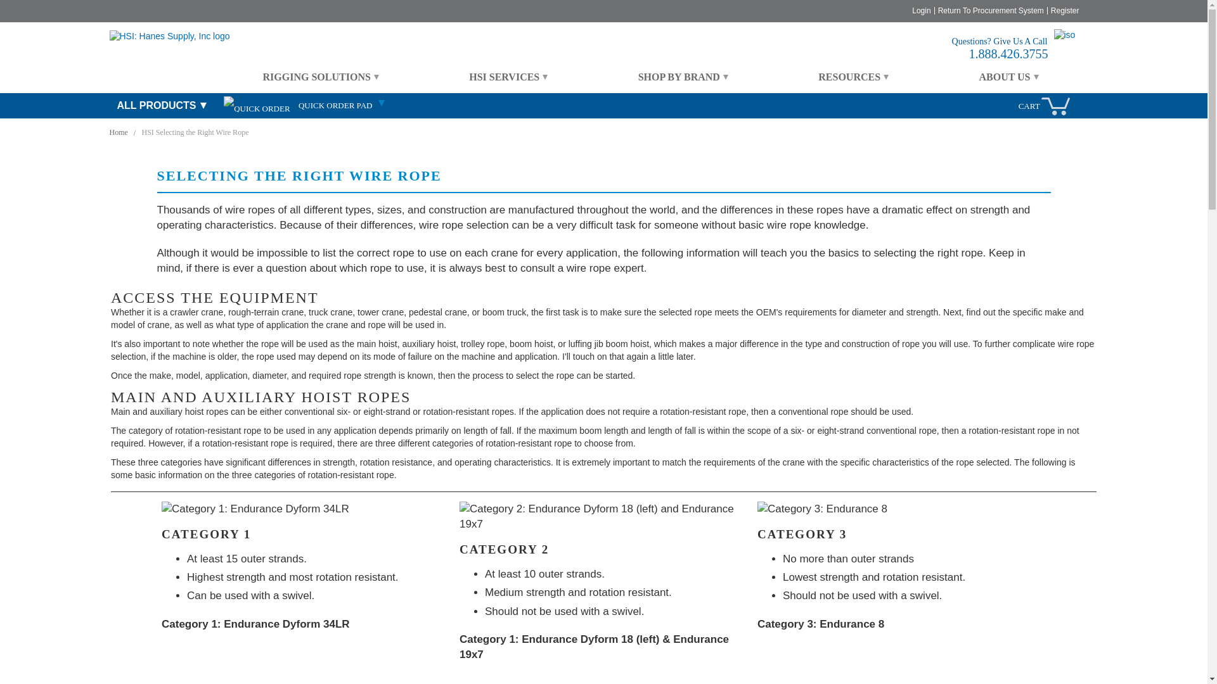 Image resolution: width=1217 pixels, height=684 pixels. What do you see at coordinates (119, 132) in the screenshot?
I see `Go to Home Page` at bounding box center [119, 132].